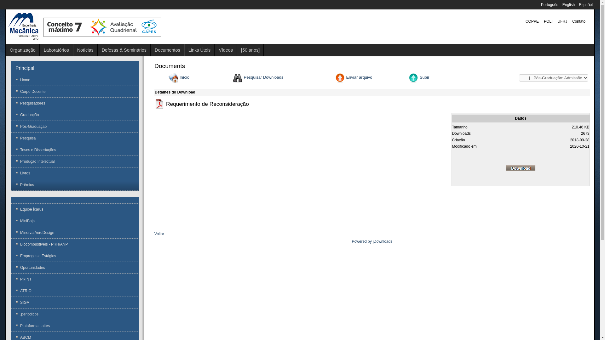 The height and width of the screenshot is (340, 605). I want to click on Livros, so click(75, 173).